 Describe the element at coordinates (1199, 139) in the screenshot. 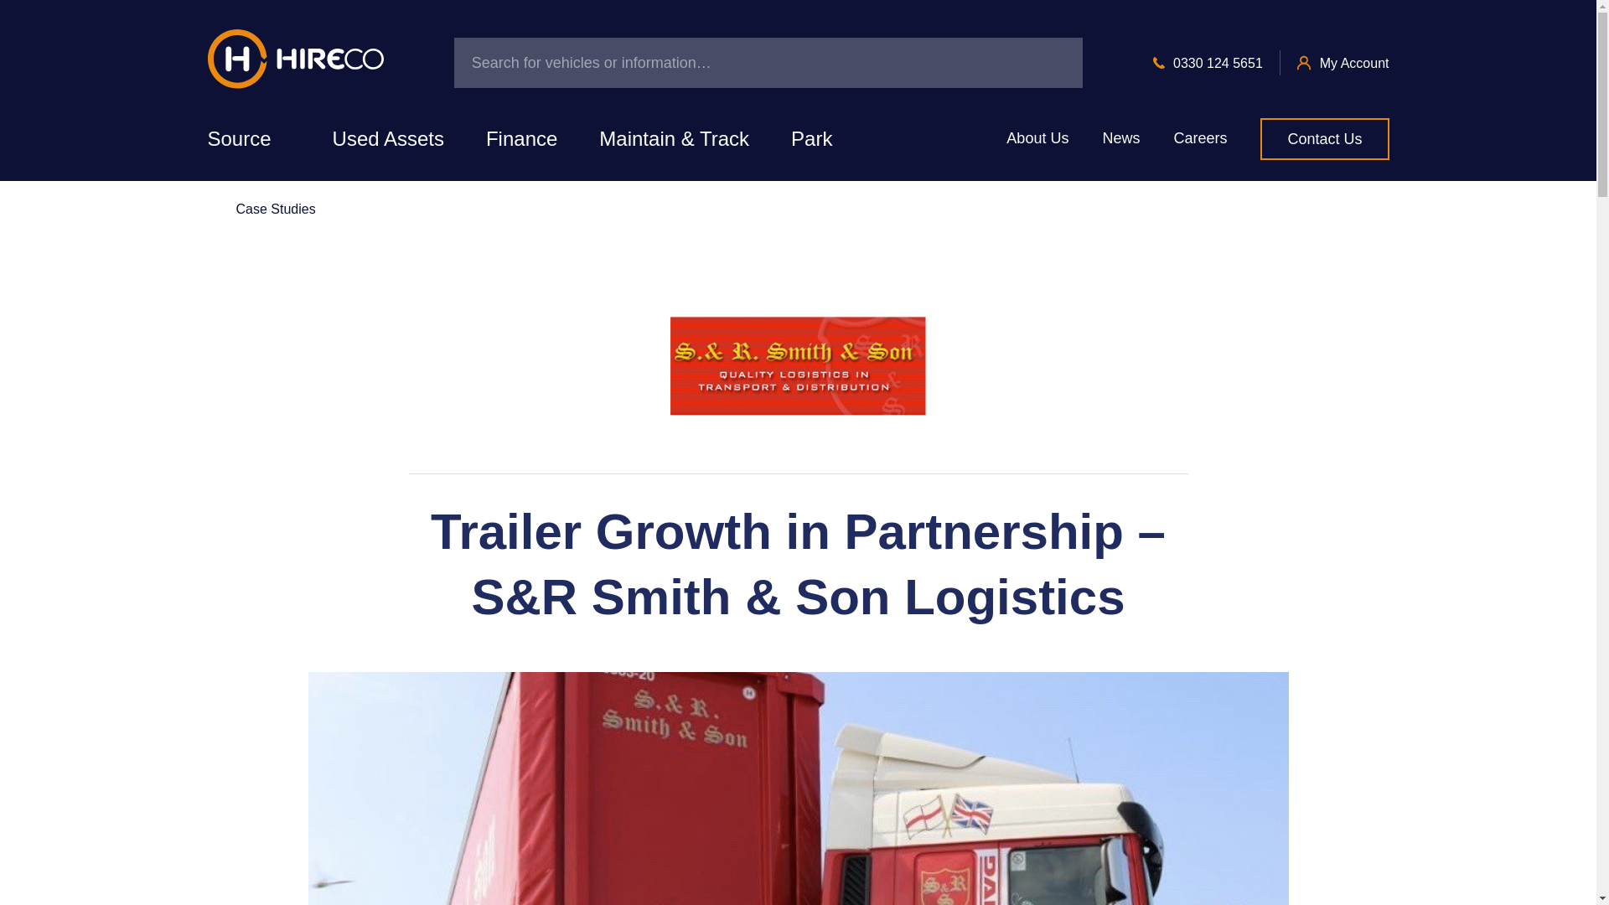

I see `Careers` at that location.